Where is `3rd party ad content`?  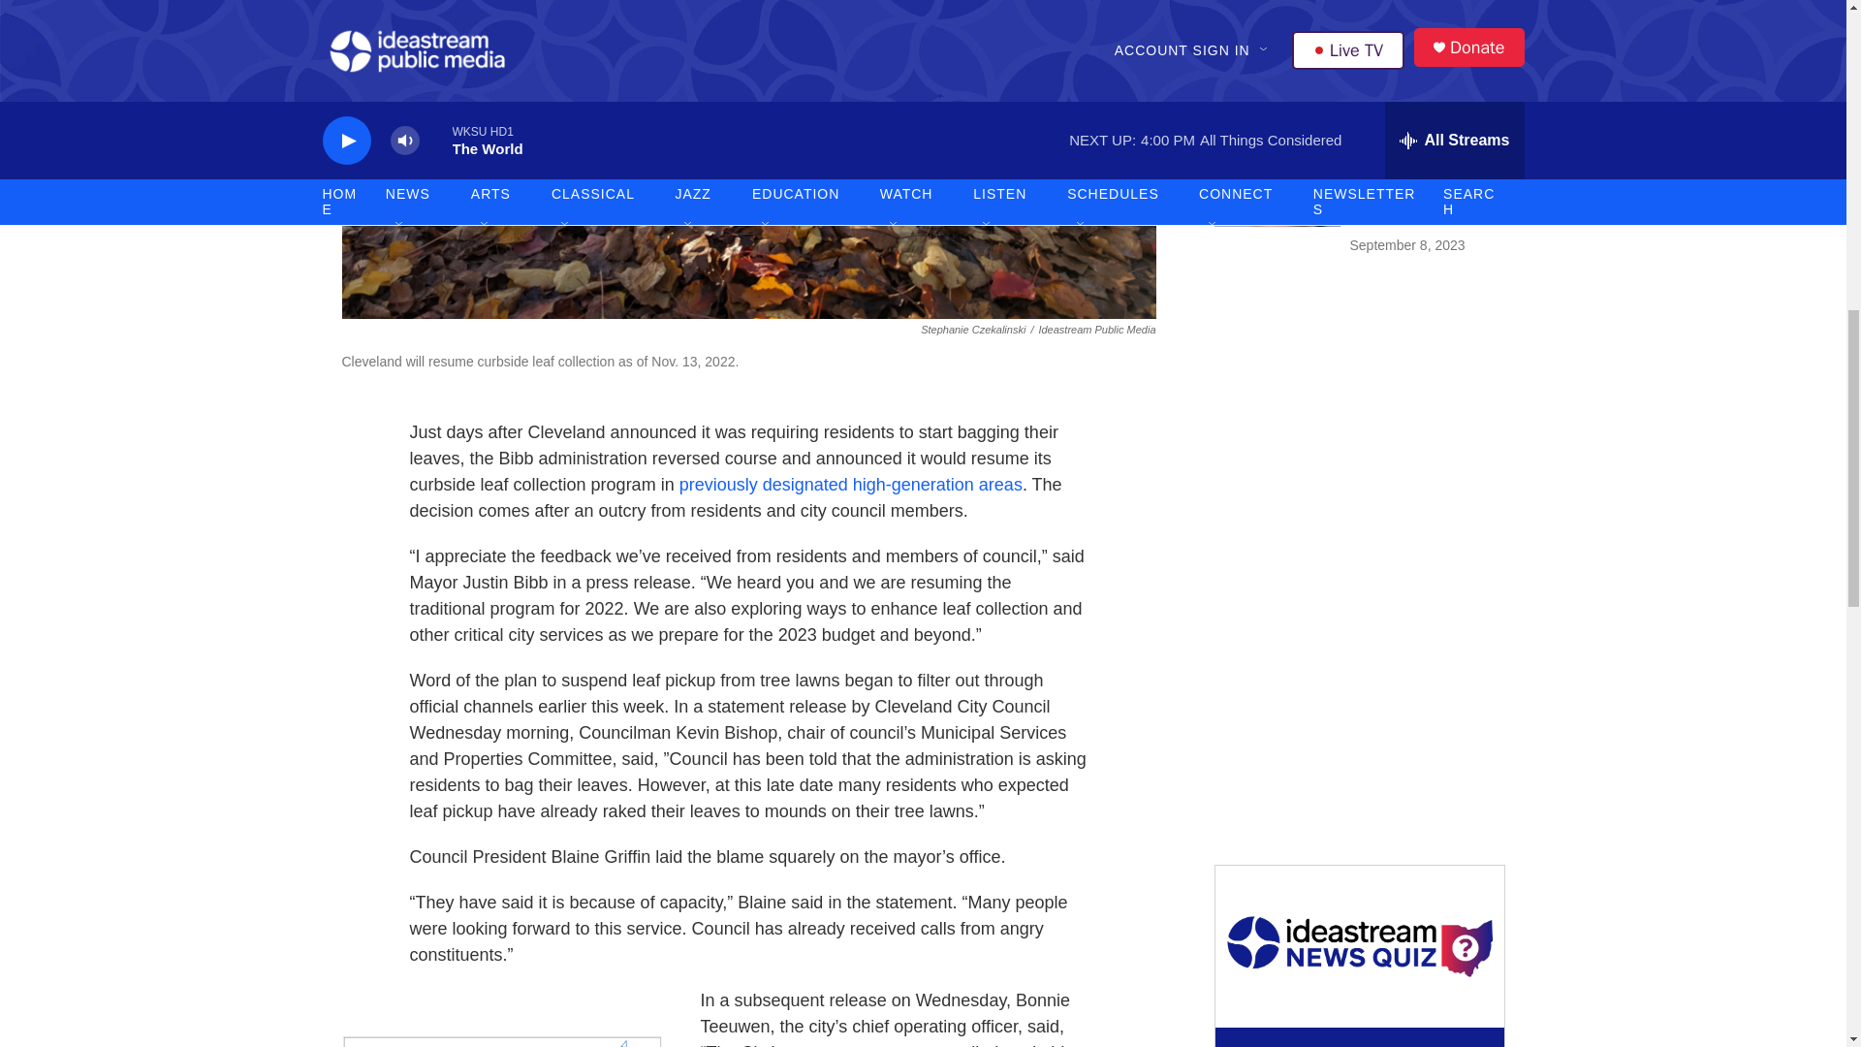 3rd party ad content is located at coordinates (1358, 704).